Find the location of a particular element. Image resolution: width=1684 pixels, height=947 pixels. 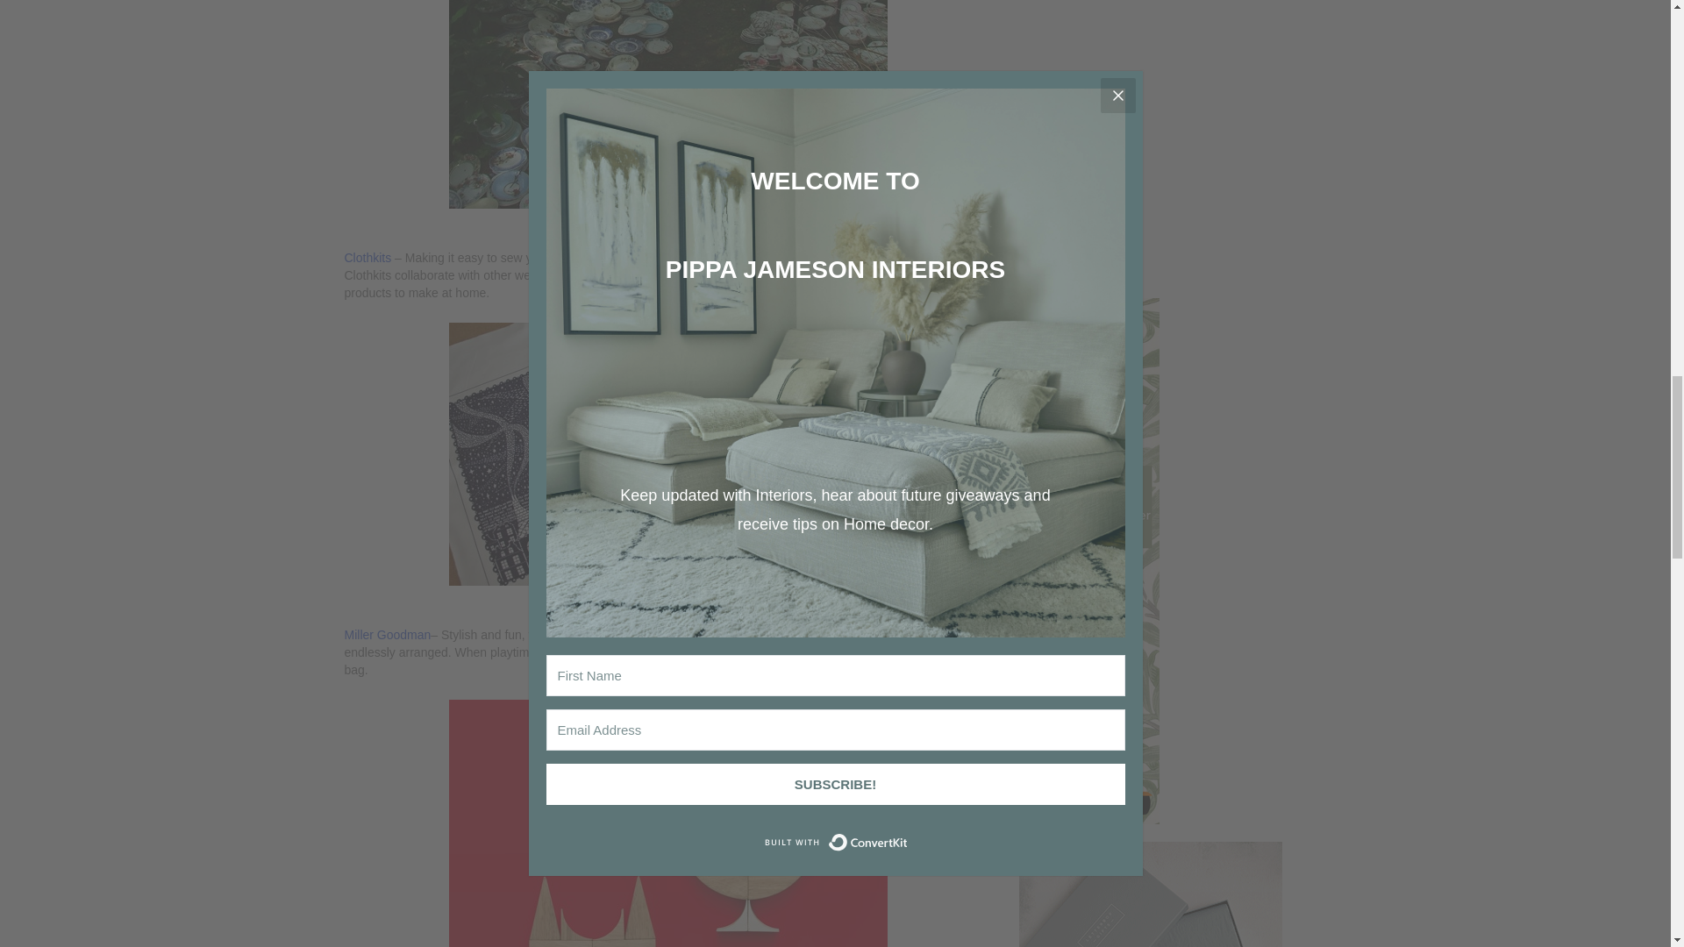

Miller Goodman is located at coordinates (387, 635).